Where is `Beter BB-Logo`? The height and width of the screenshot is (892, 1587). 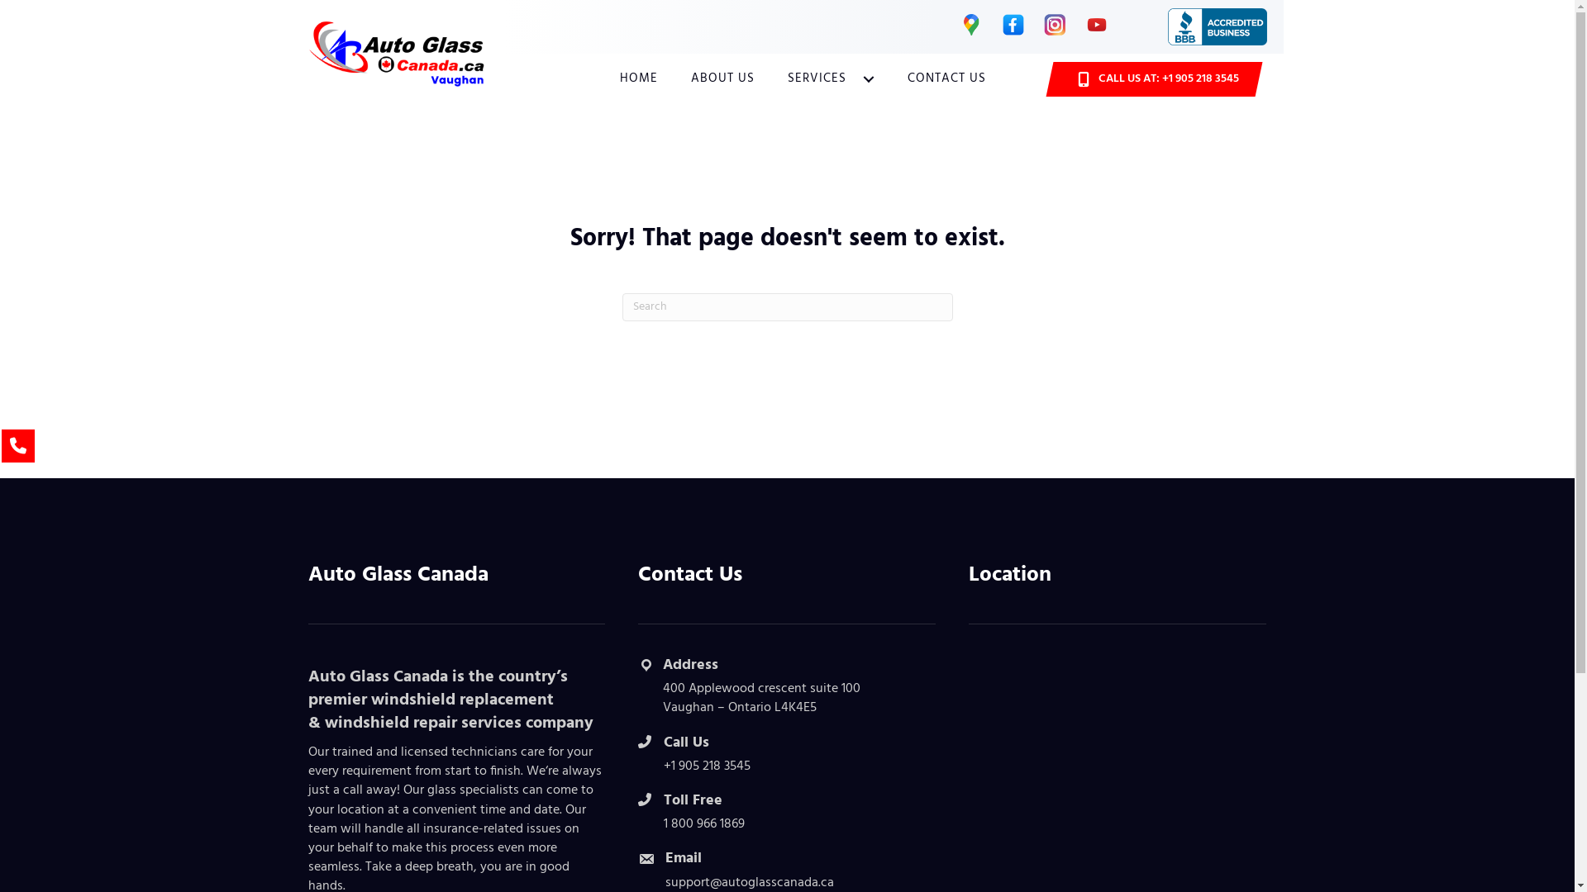
Beter BB-Logo is located at coordinates (1217, 26).